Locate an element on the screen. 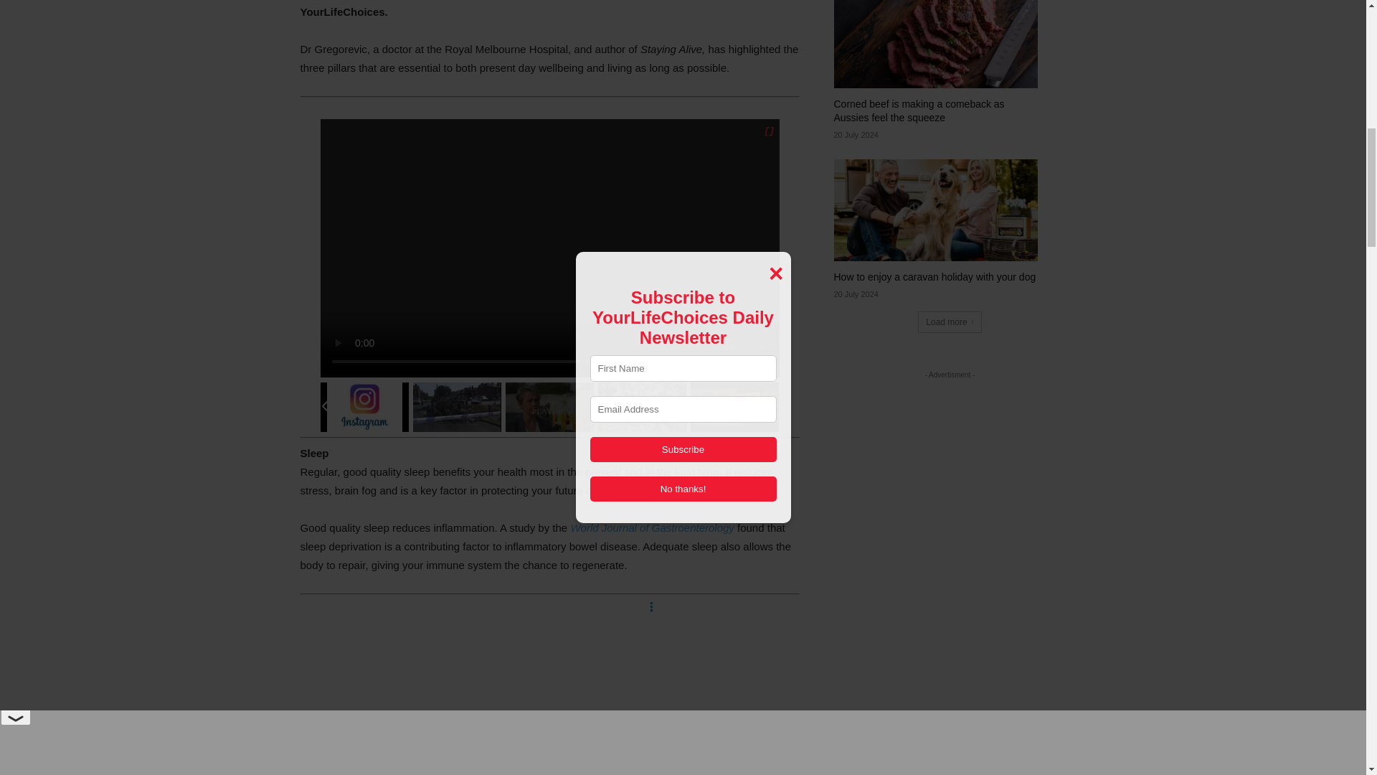 Image resolution: width=1377 pixels, height=775 pixels. 3rd party ad content is located at coordinates (549, 687).